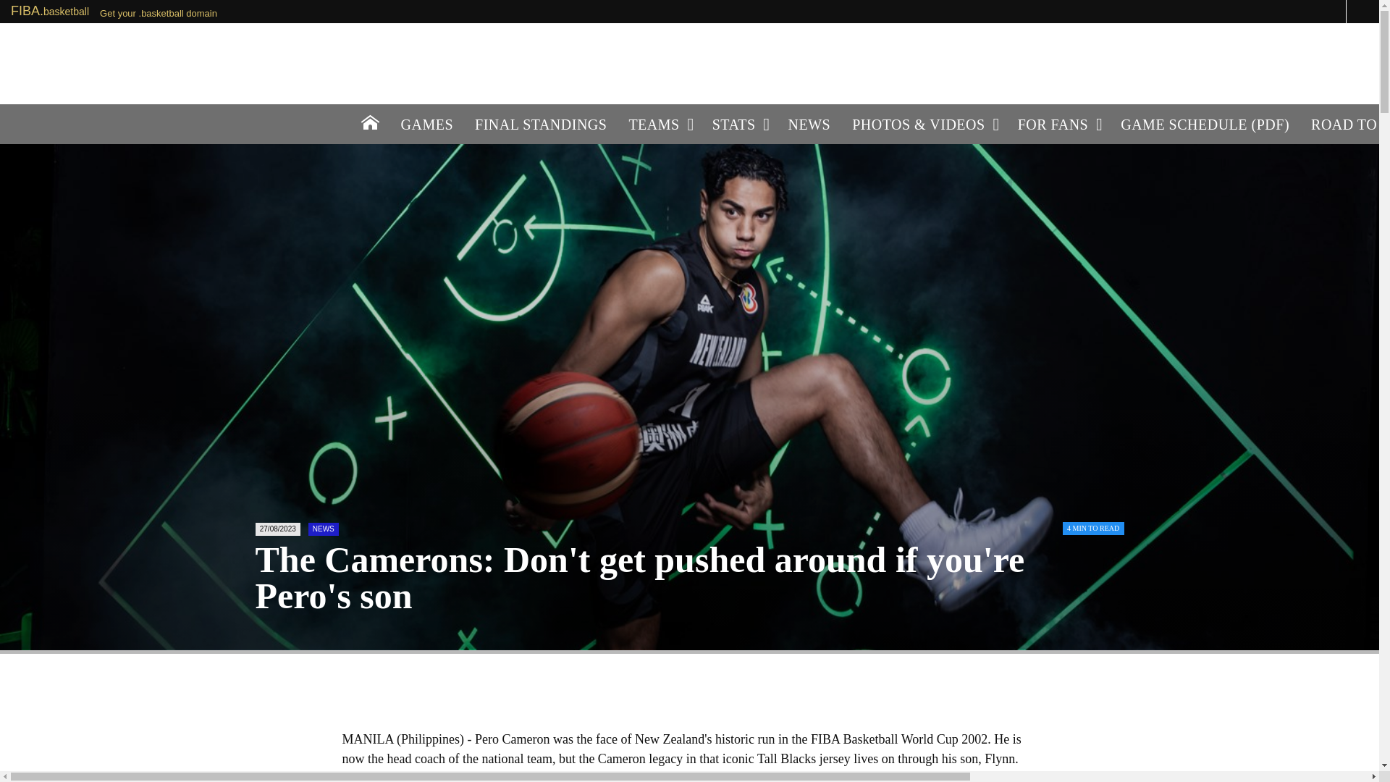 The height and width of the screenshot is (782, 1390). I want to click on TEAMS, so click(659, 123).